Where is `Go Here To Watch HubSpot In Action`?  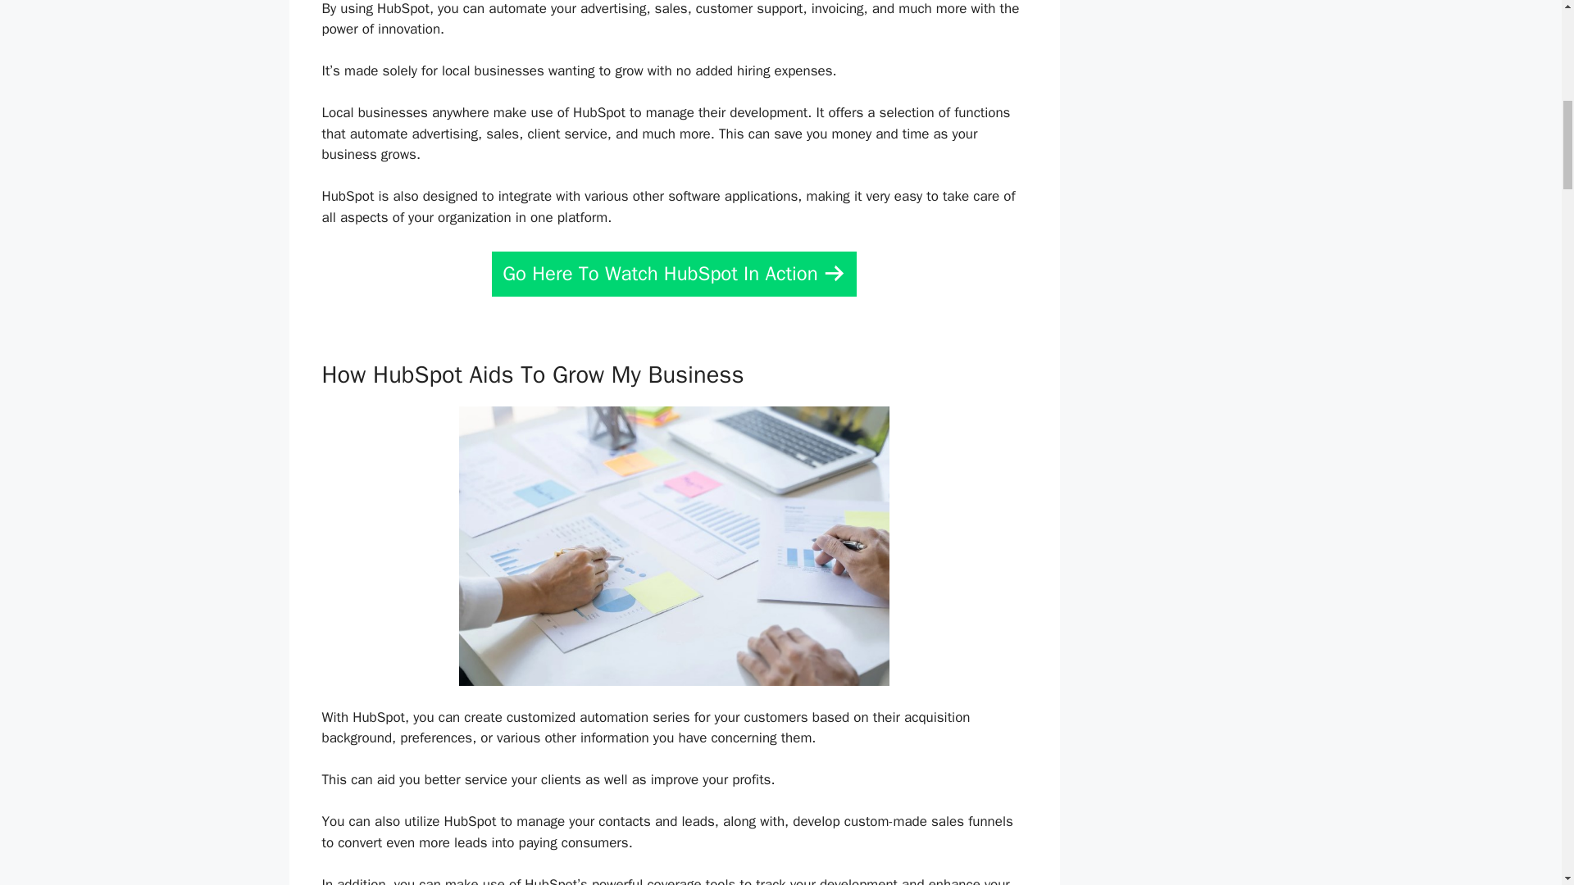
Go Here To Watch HubSpot In Action is located at coordinates (674, 274).